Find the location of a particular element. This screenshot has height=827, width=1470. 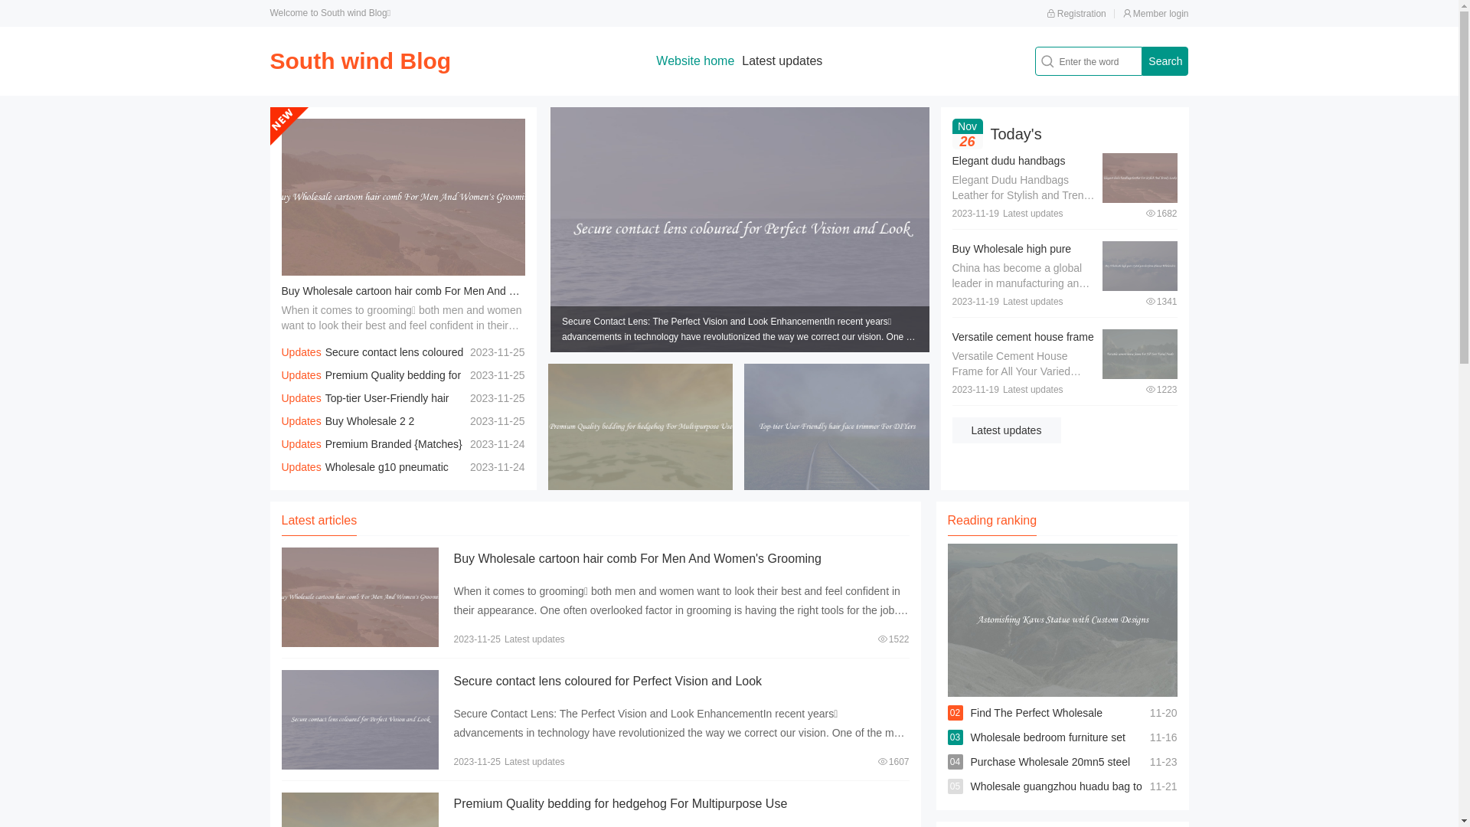

Buy Wholesale cartoon hair comb For Men And Women's Grooming is located at coordinates (637, 559).